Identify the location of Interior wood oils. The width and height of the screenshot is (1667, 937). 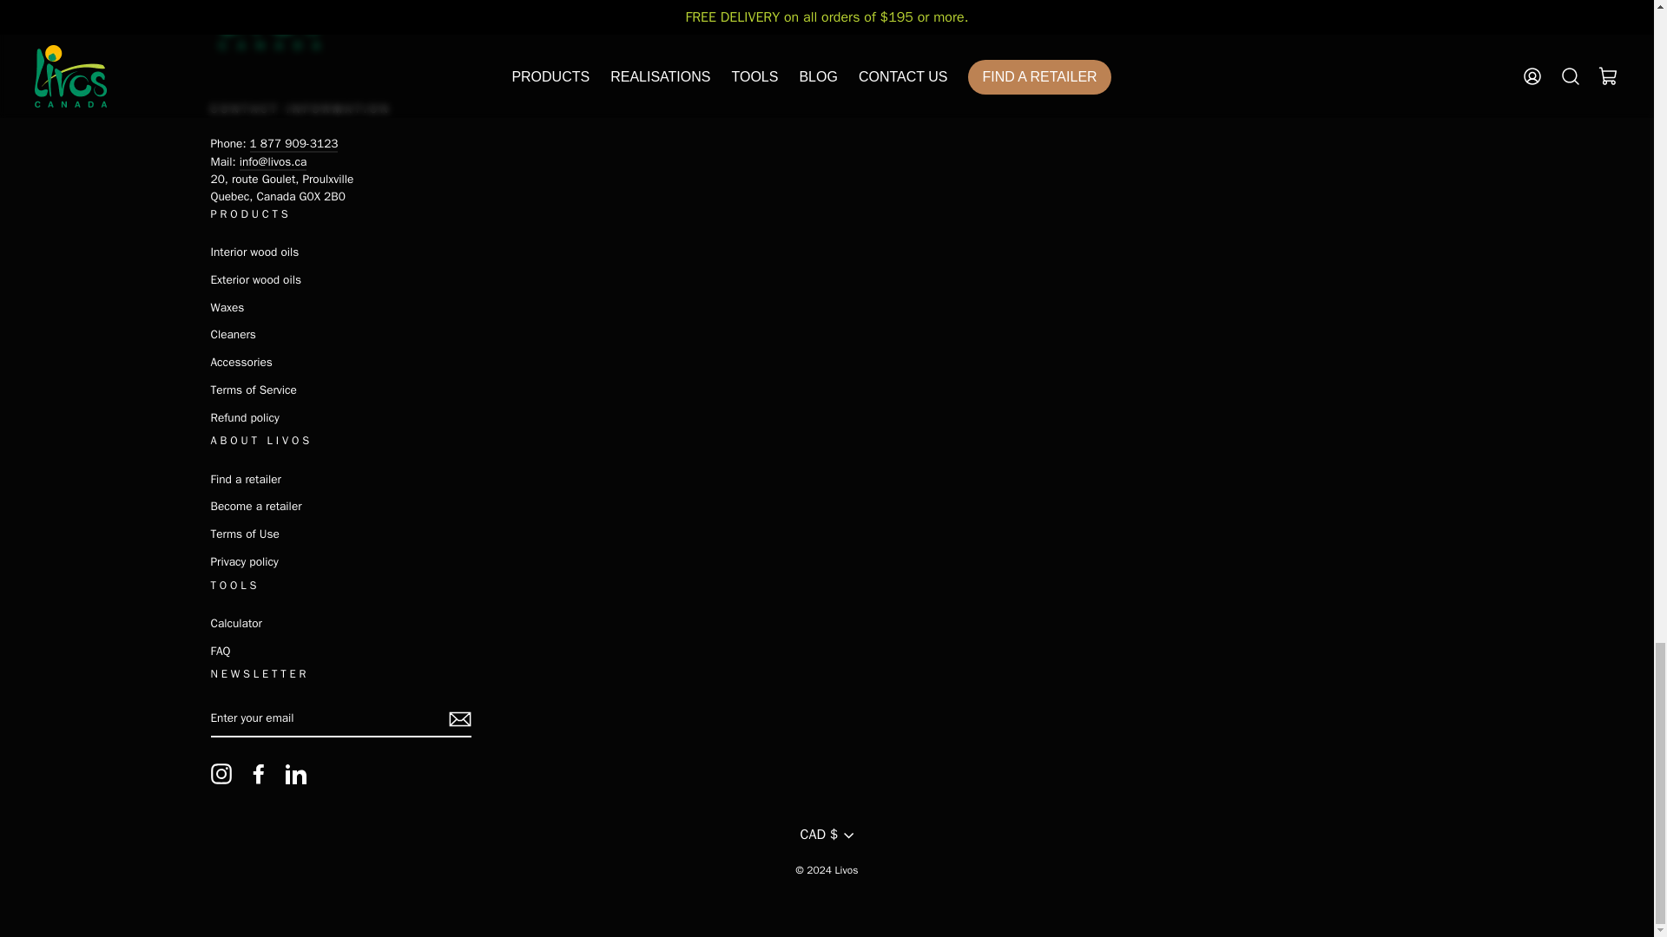
(254, 252).